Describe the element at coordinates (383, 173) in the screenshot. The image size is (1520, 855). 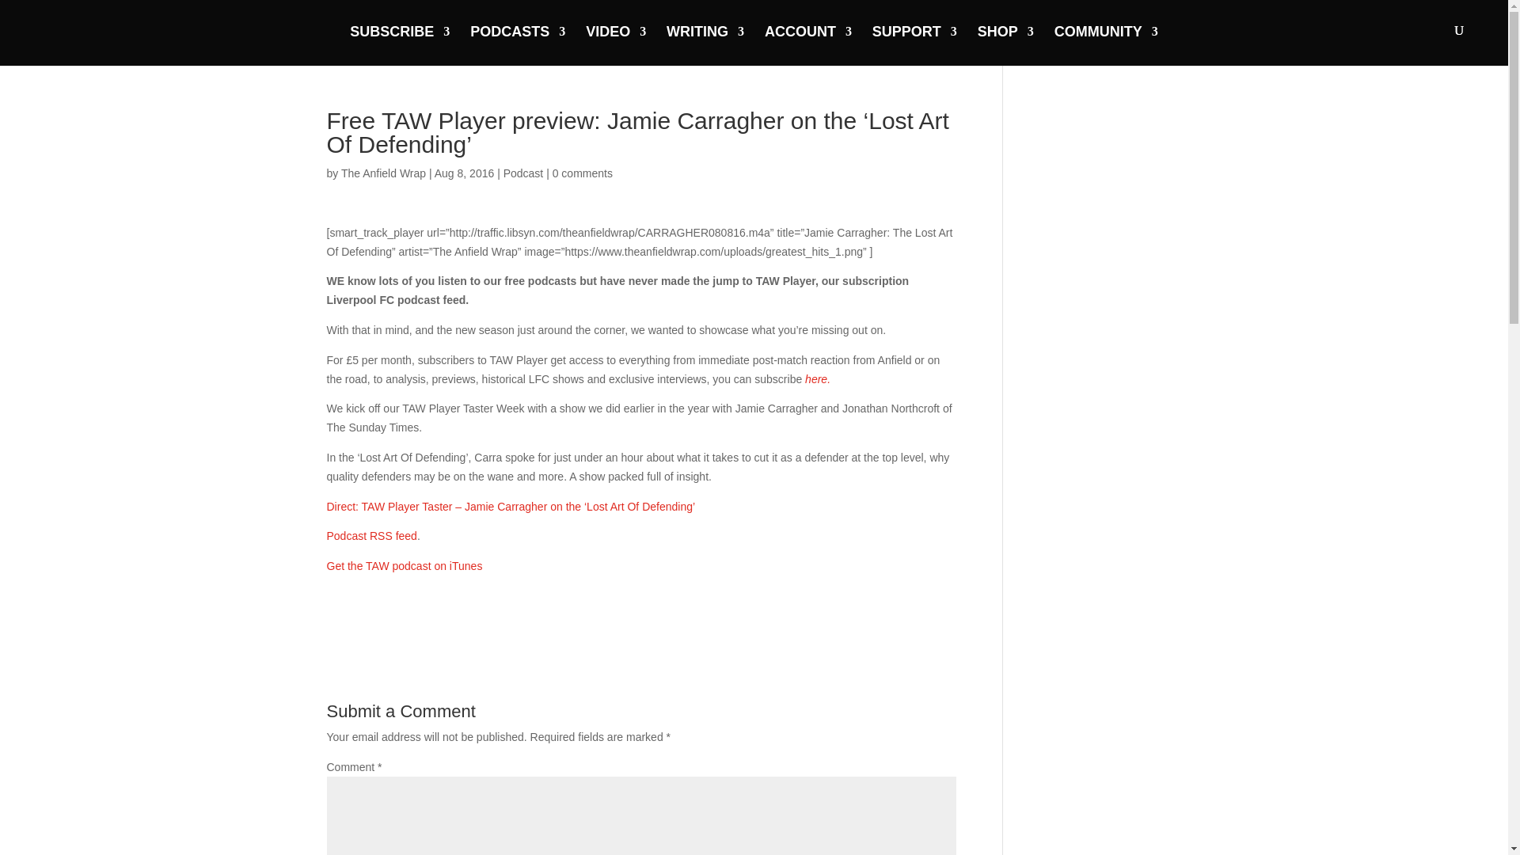
I see `Posts by The Anfield Wrap` at that location.